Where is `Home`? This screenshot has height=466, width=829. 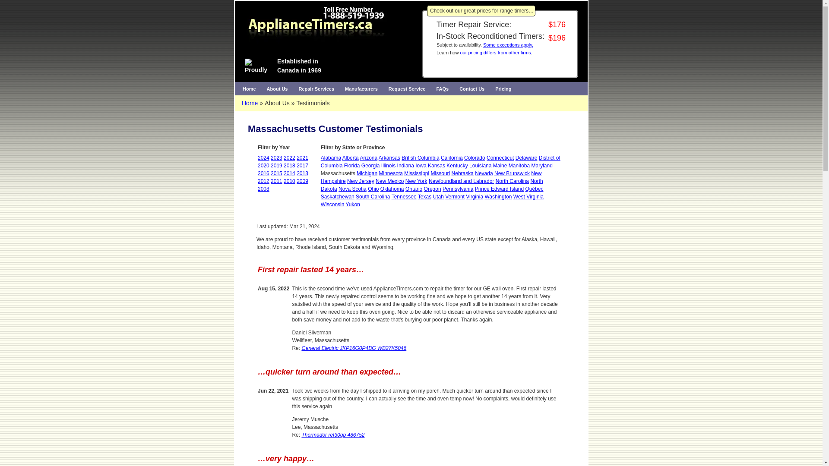
Home is located at coordinates (249, 89).